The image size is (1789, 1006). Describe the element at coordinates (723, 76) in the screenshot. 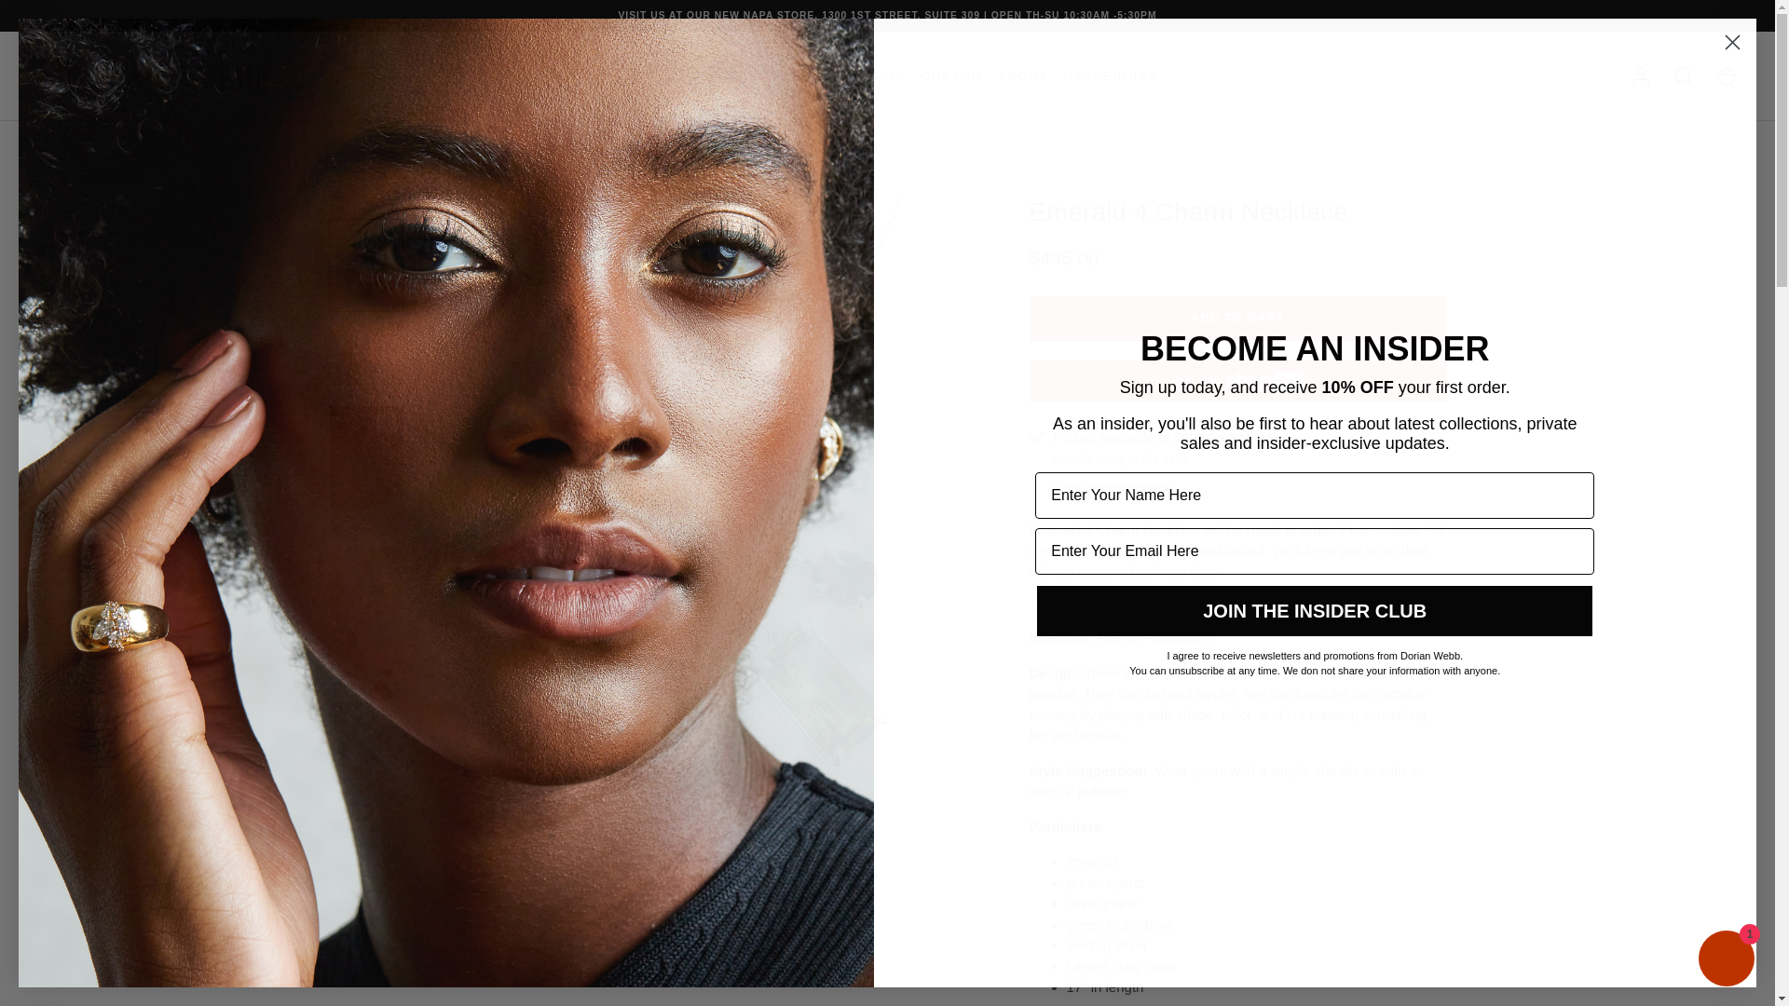

I see `COLLECTIONS` at that location.